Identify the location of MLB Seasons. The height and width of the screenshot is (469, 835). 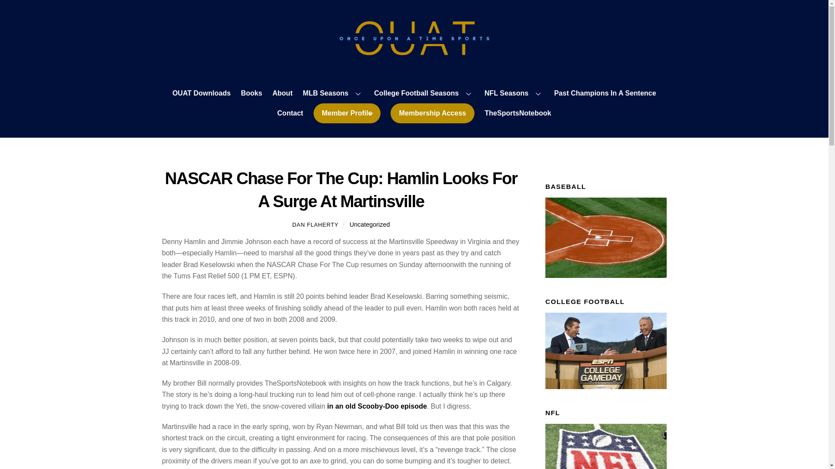
(333, 94).